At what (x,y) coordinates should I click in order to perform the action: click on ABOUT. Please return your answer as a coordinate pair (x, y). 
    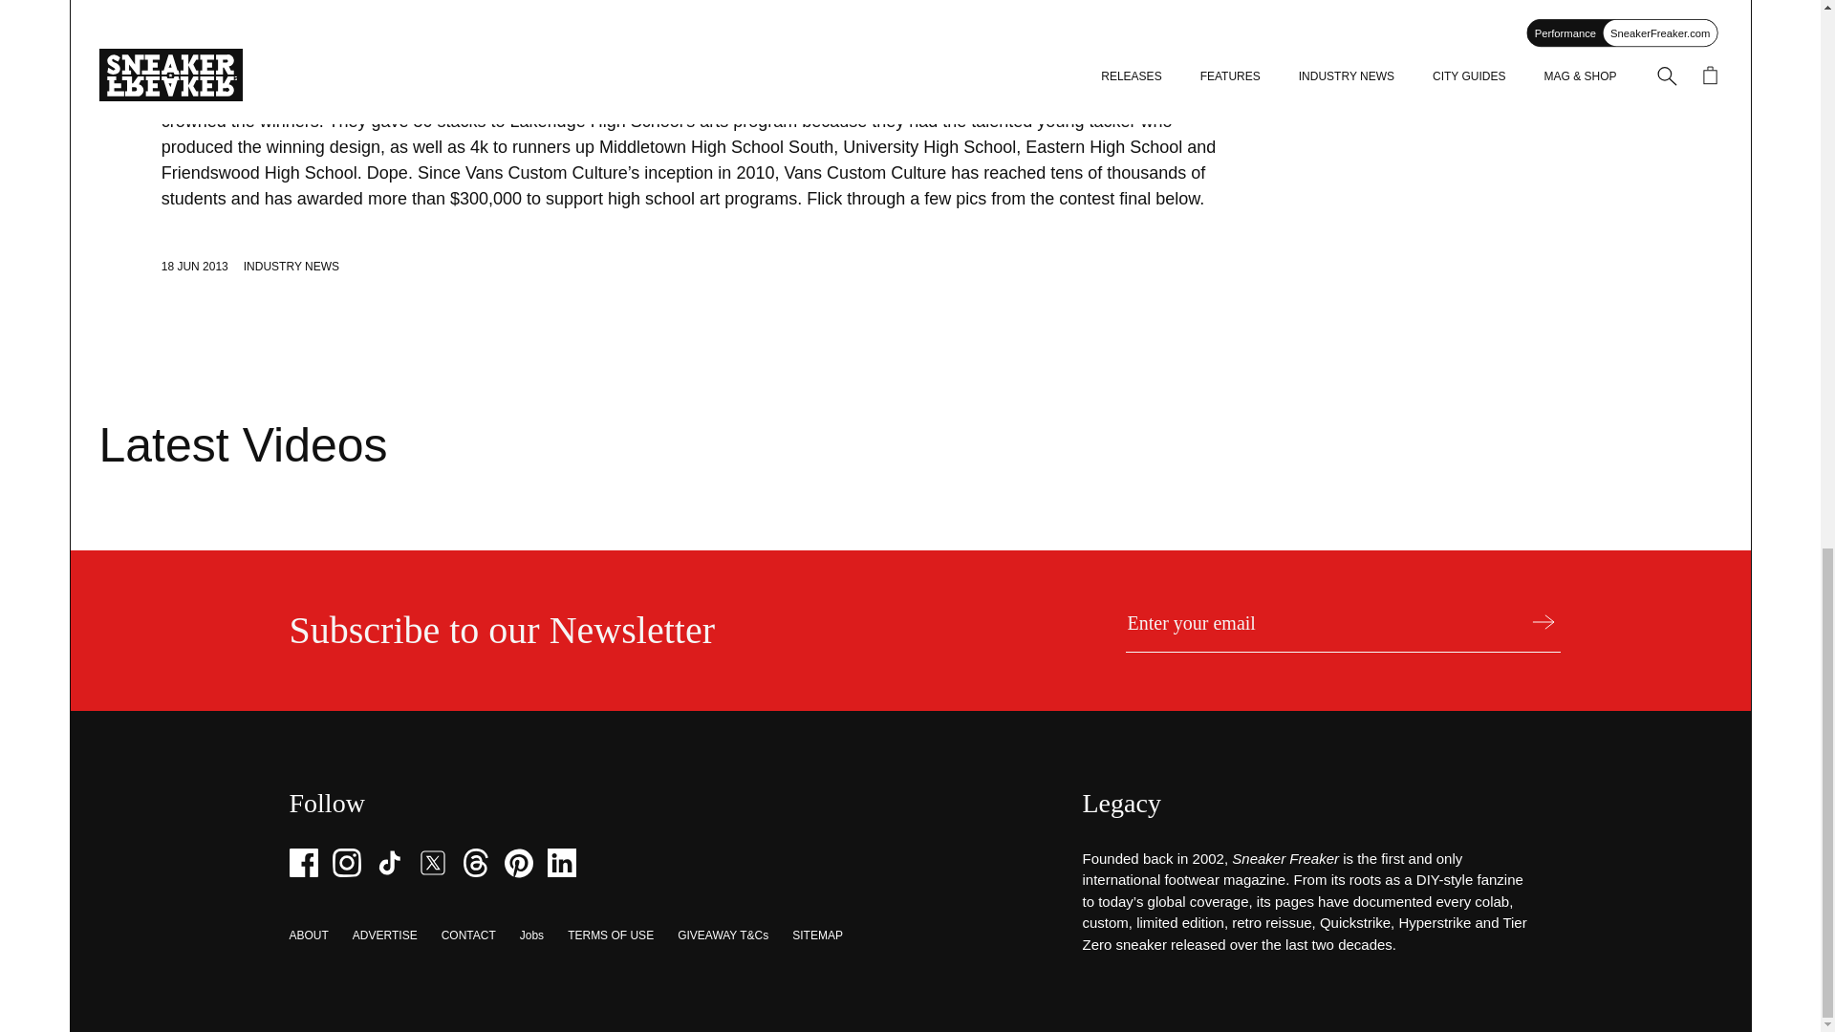
    Looking at the image, I should click on (308, 935).